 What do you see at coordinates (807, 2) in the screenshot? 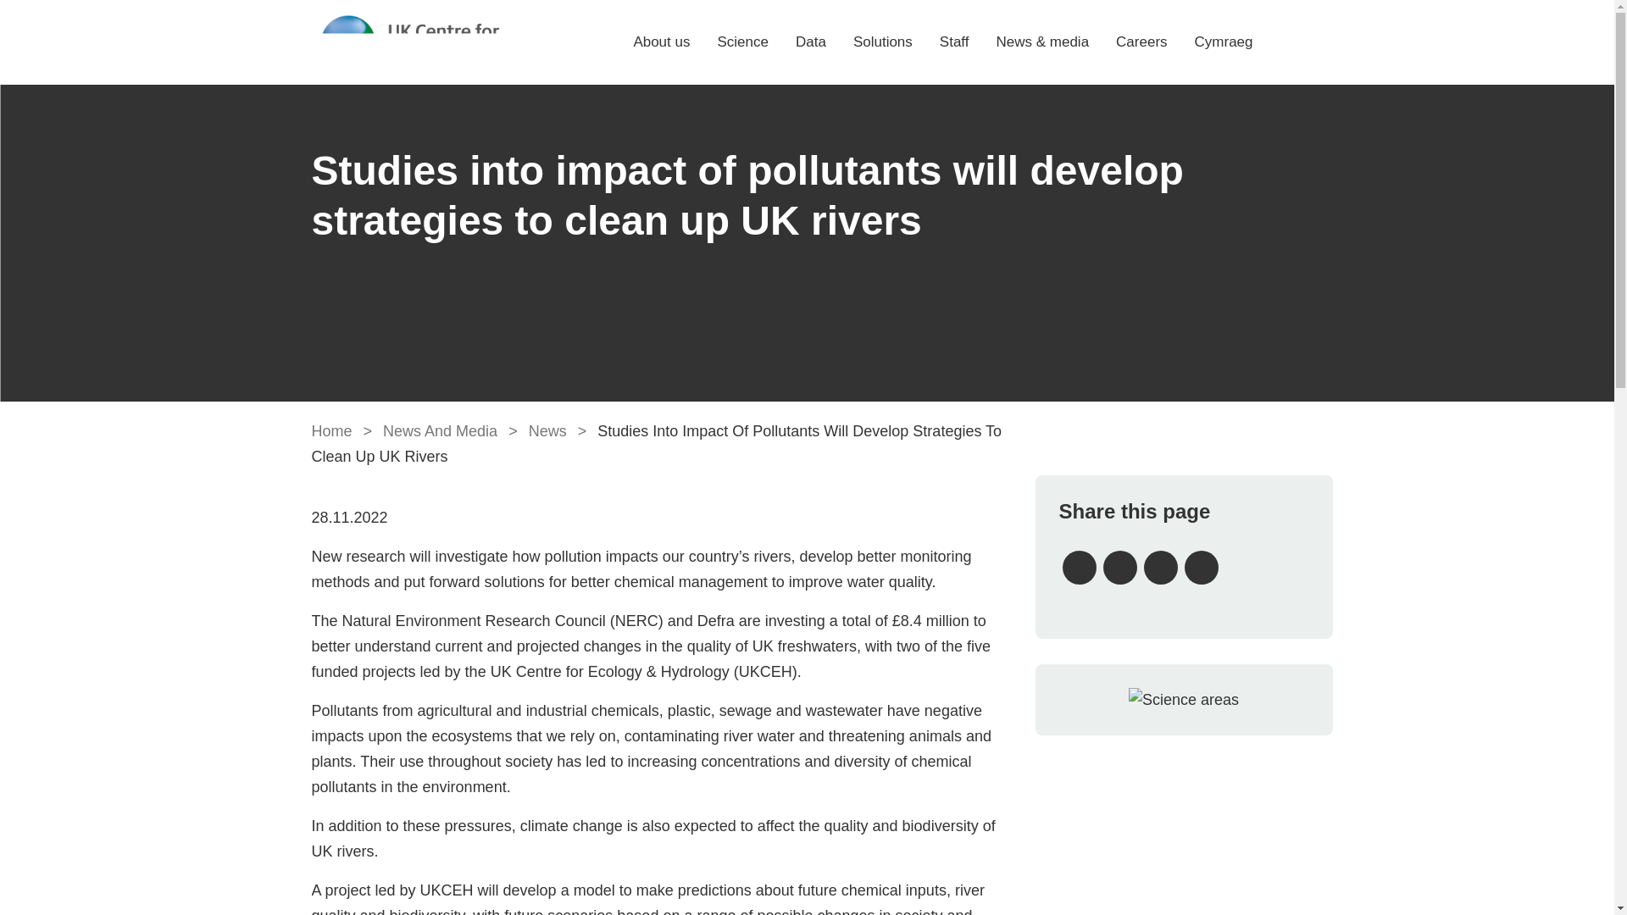
I see `Skip to main content` at bounding box center [807, 2].